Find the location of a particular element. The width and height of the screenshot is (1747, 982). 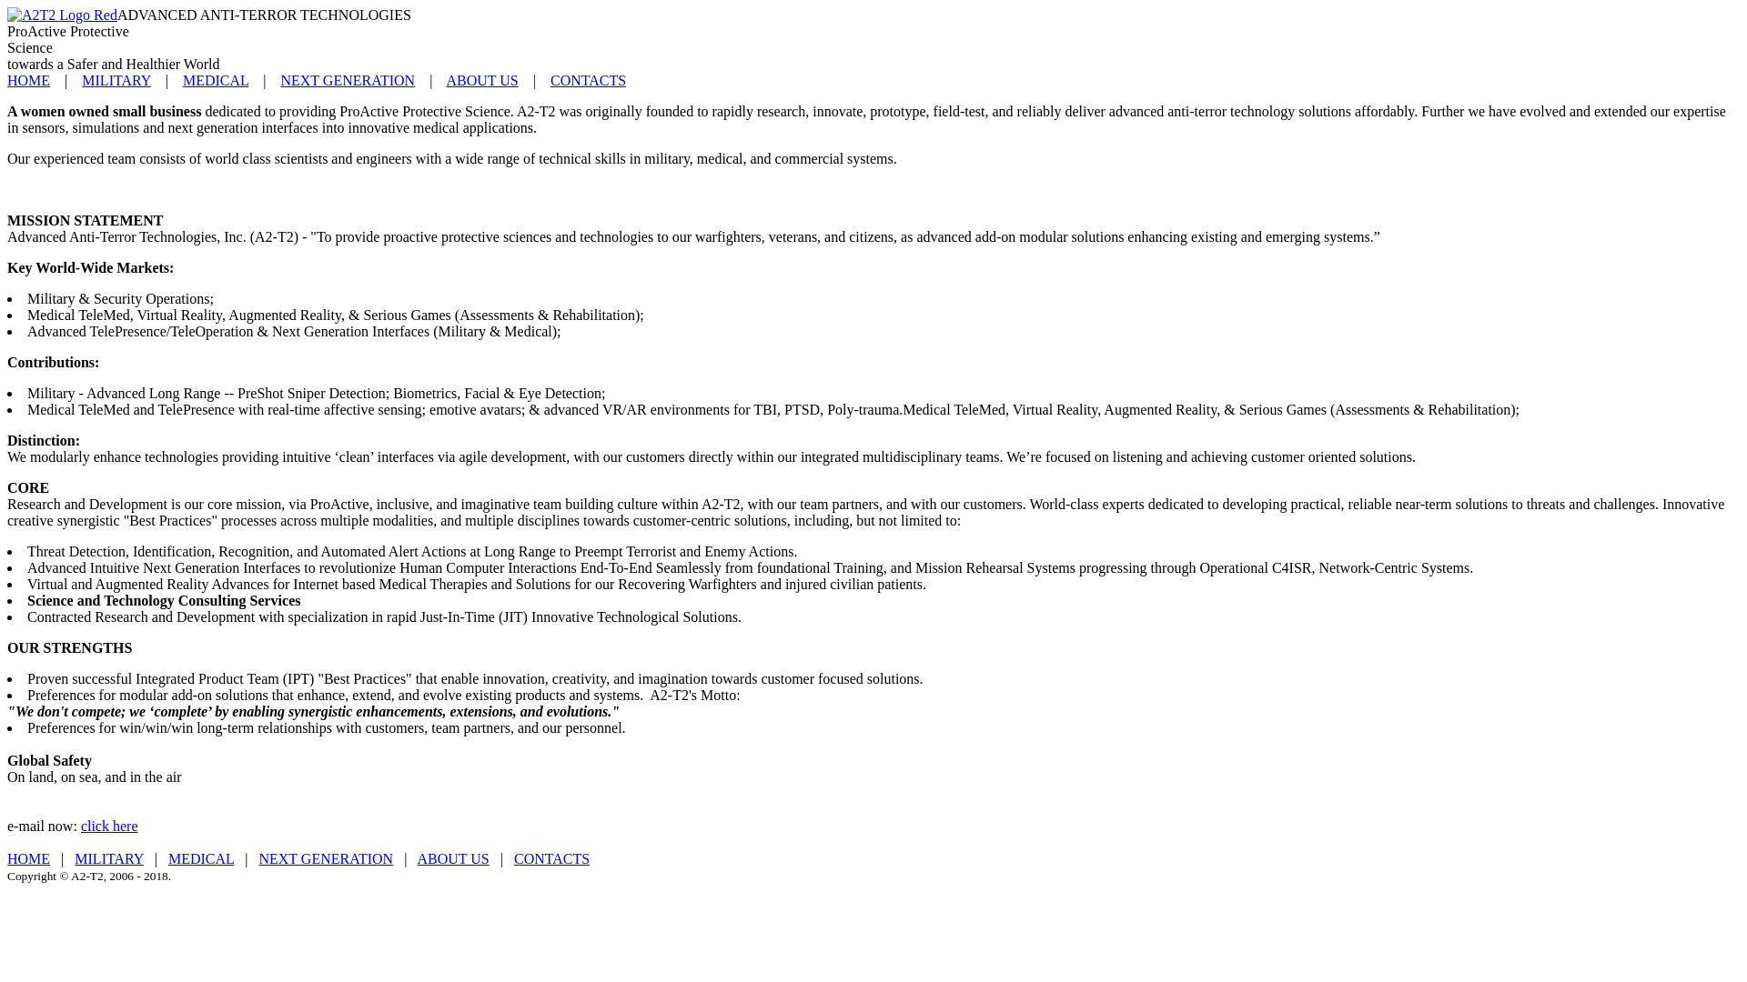

CONTACTS is located at coordinates (551, 858).